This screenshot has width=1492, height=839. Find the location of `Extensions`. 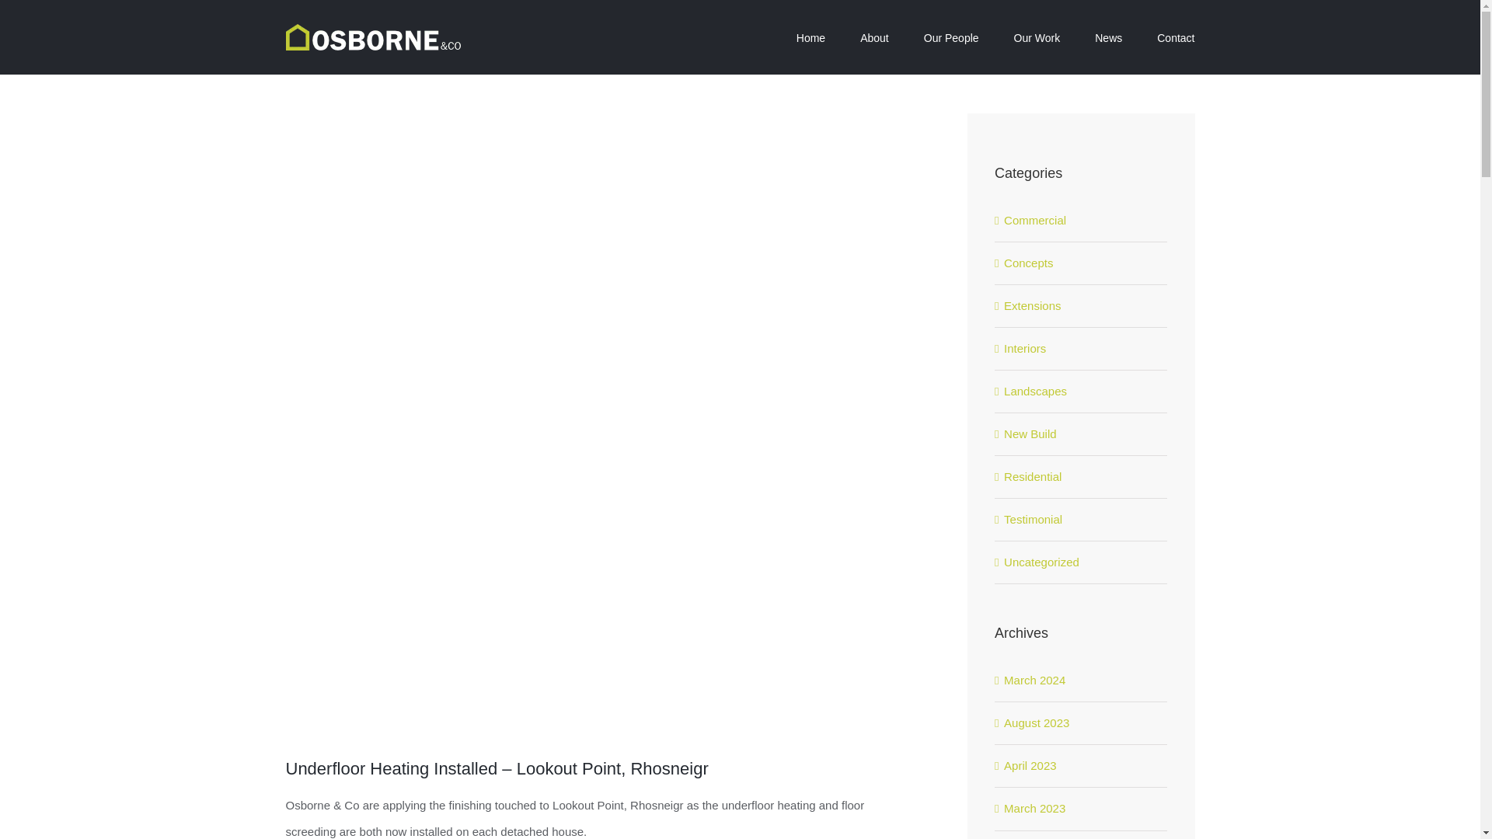

Extensions is located at coordinates (1082, 306).